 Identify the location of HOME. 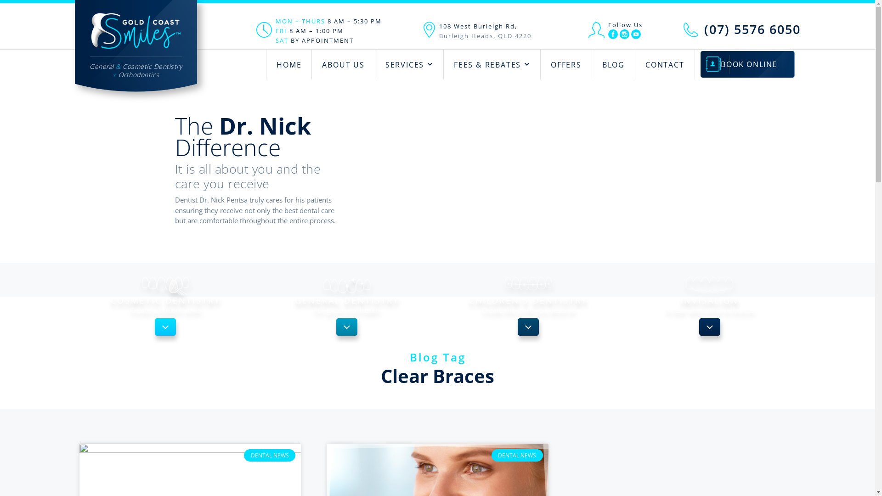
(289, 64).